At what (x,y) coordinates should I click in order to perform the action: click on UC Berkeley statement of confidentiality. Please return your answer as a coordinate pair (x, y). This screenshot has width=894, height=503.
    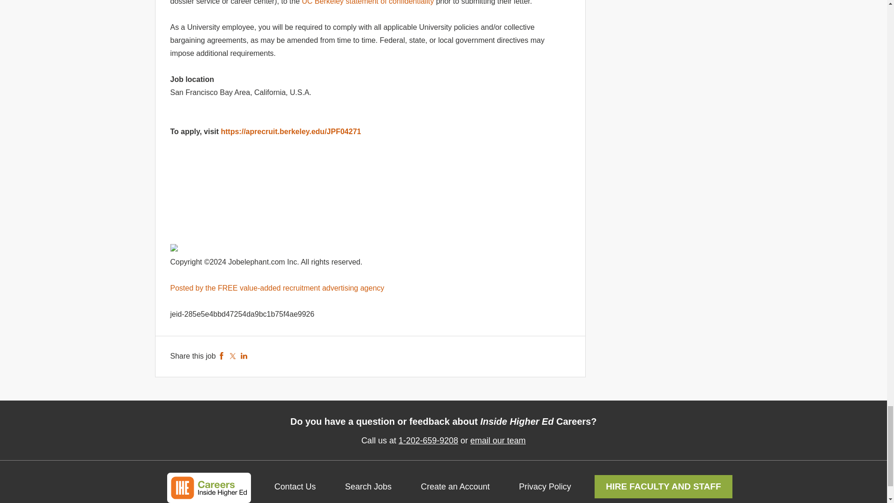
    Looking at the image, I should click on (368, 2).